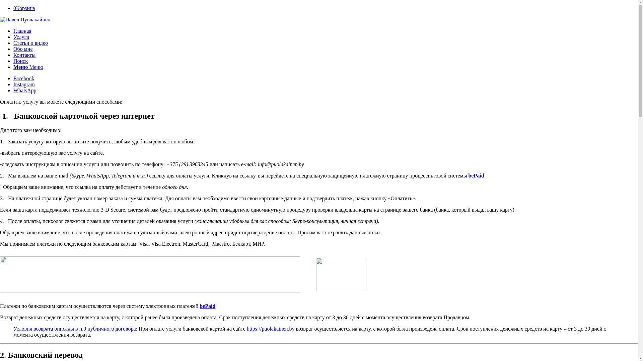 The width and height of the screenshot is (643, 361). What do you see at coordinates (476, 176) in the screenshot?
I see `bePaid` at bounding box center [476, 176].